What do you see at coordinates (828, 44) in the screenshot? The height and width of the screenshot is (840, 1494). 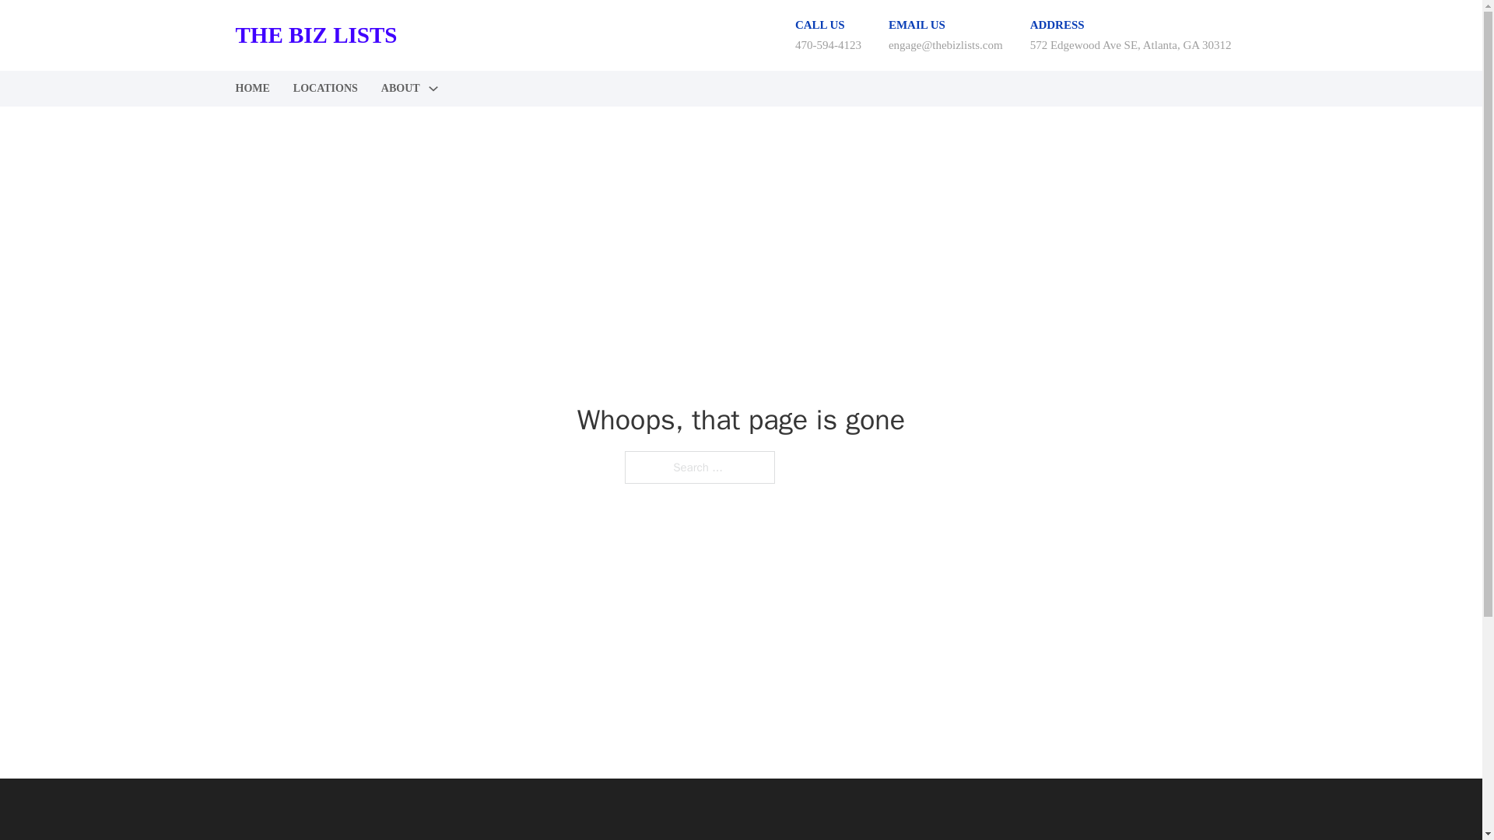 I see `470-594-4123` at bounding box center [828, 44].